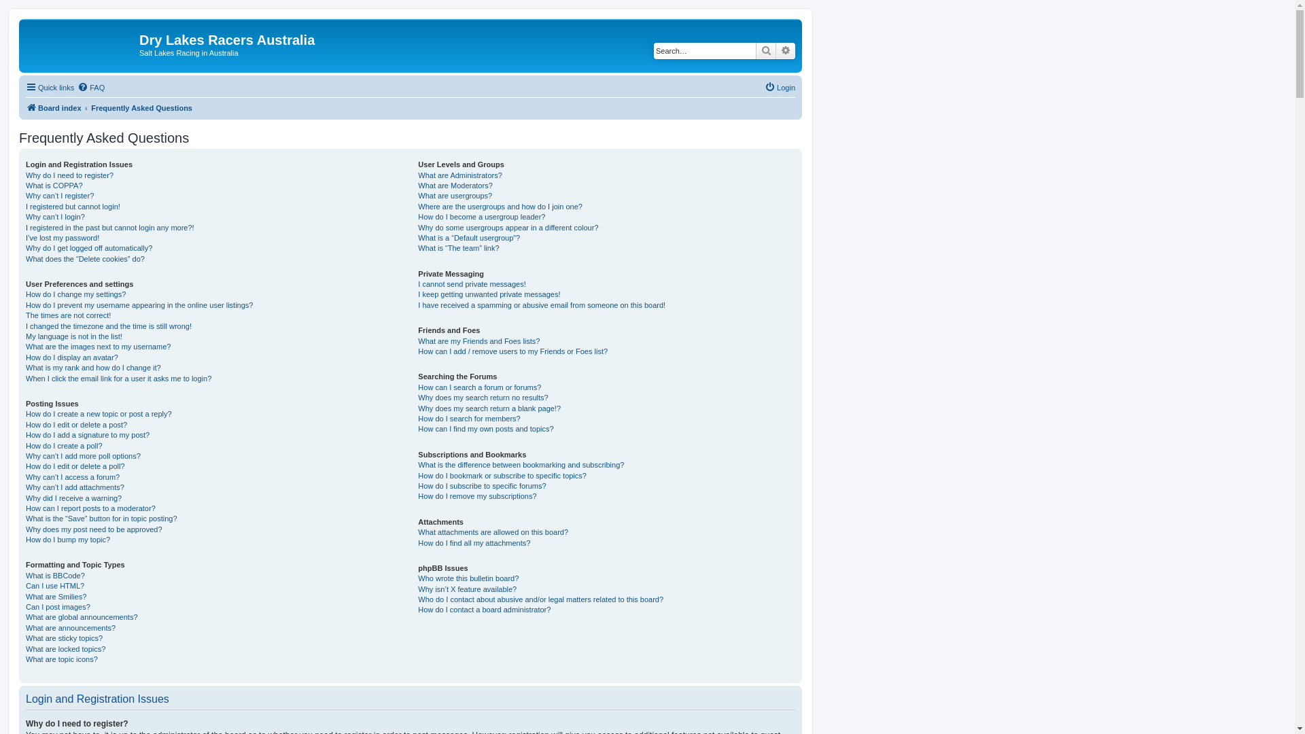 Image resolution: width=1305 pixels, height=734 pixels. What do you see at coordinates (94, 368) in the screenshot?
I see `What is my rank and how do I change it?` at bounding box center [94, 368].